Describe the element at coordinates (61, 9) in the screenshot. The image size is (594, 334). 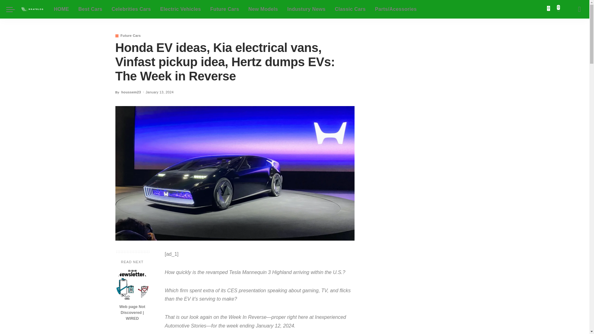
I see `HOME` at that location.